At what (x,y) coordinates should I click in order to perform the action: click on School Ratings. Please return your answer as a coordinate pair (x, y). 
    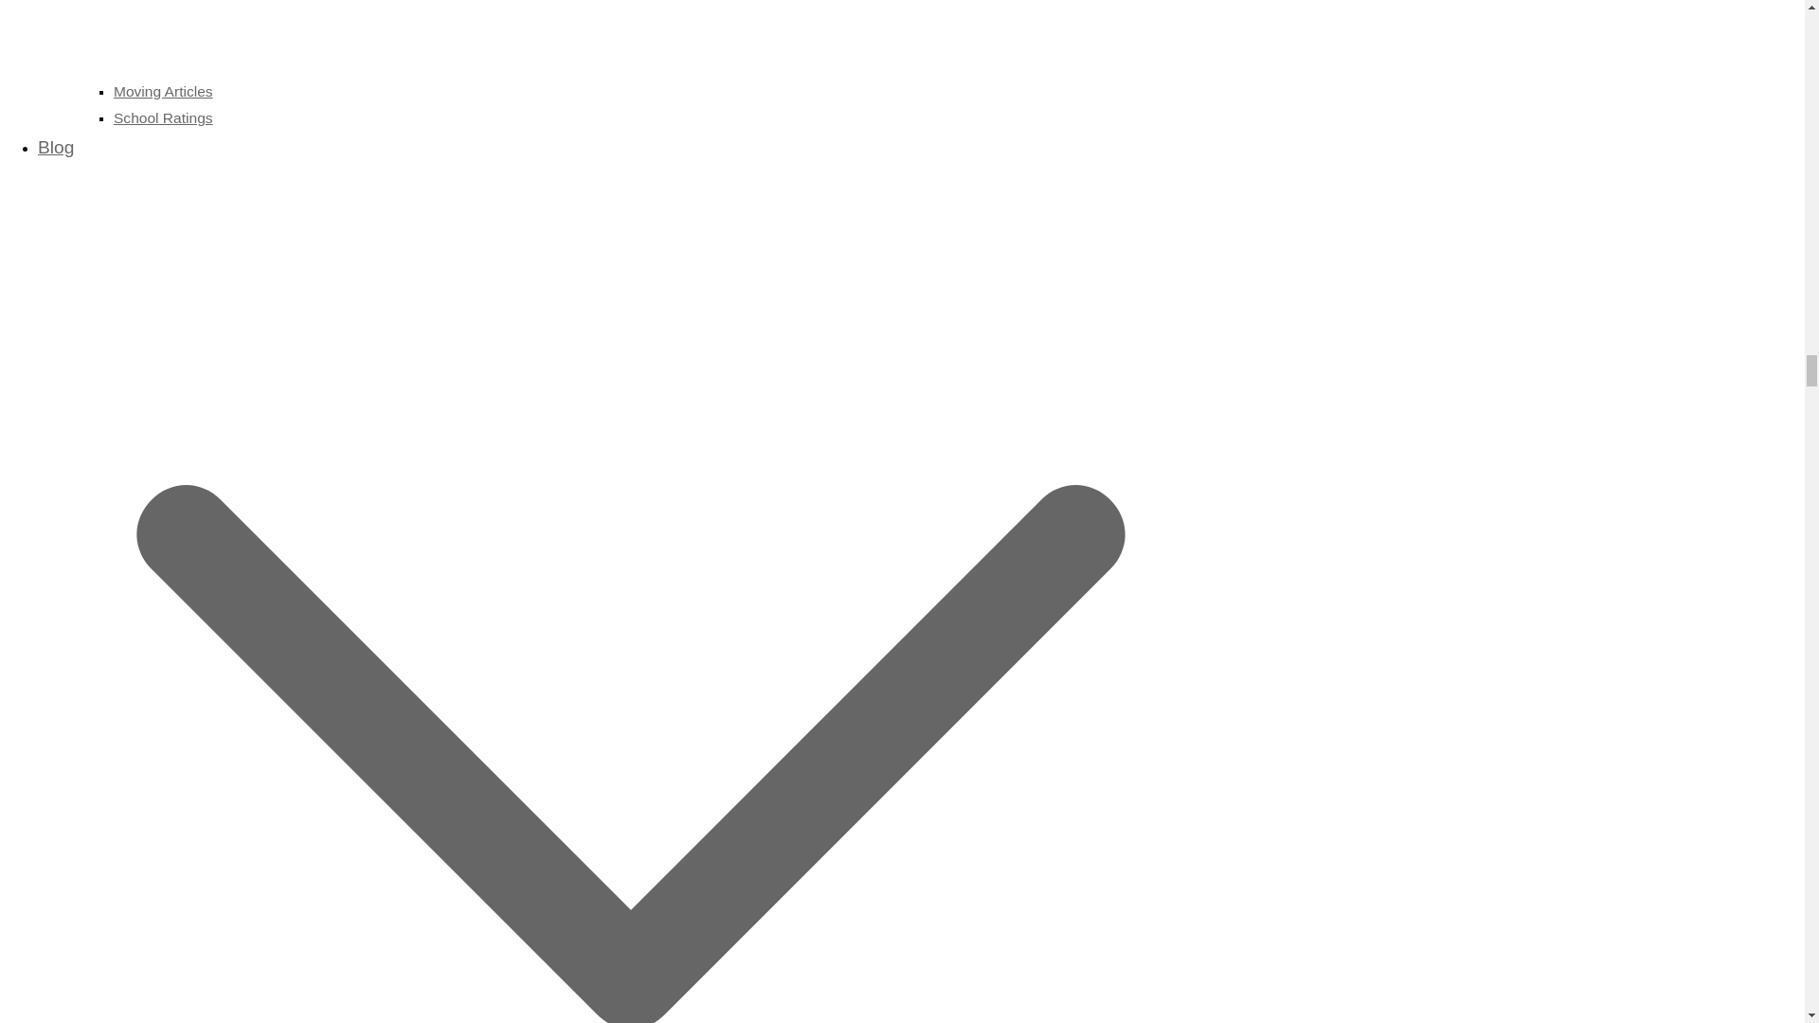
    Looking at the image, I should click on (163, 117).